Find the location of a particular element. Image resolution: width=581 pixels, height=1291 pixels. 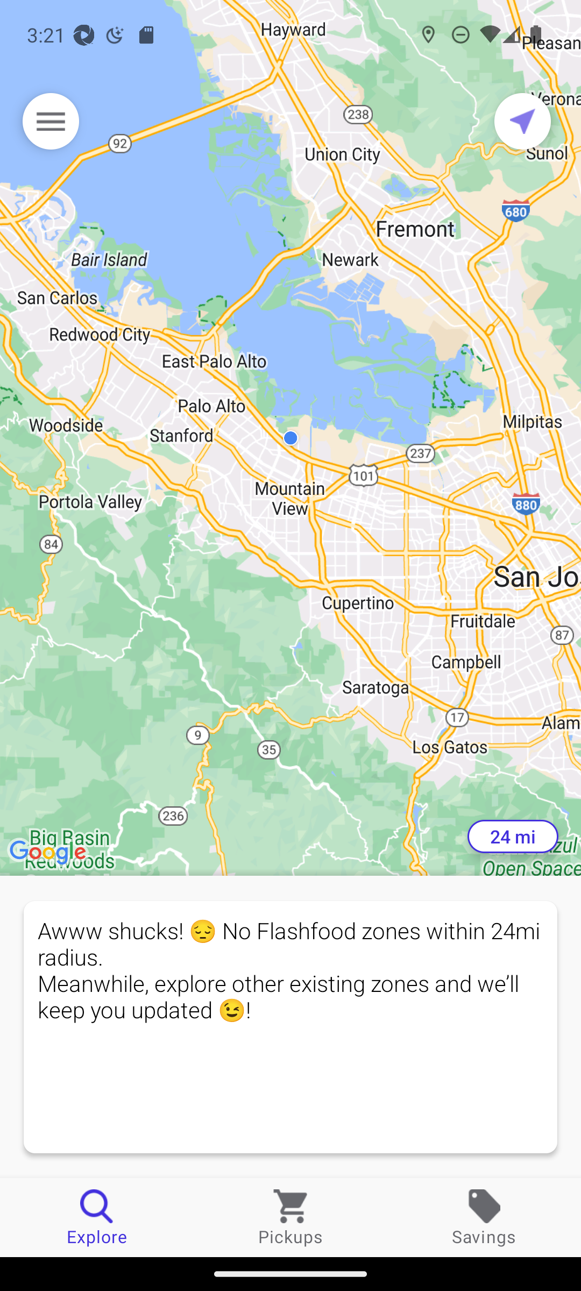

Pickups is located at coordinates (290, 1217).